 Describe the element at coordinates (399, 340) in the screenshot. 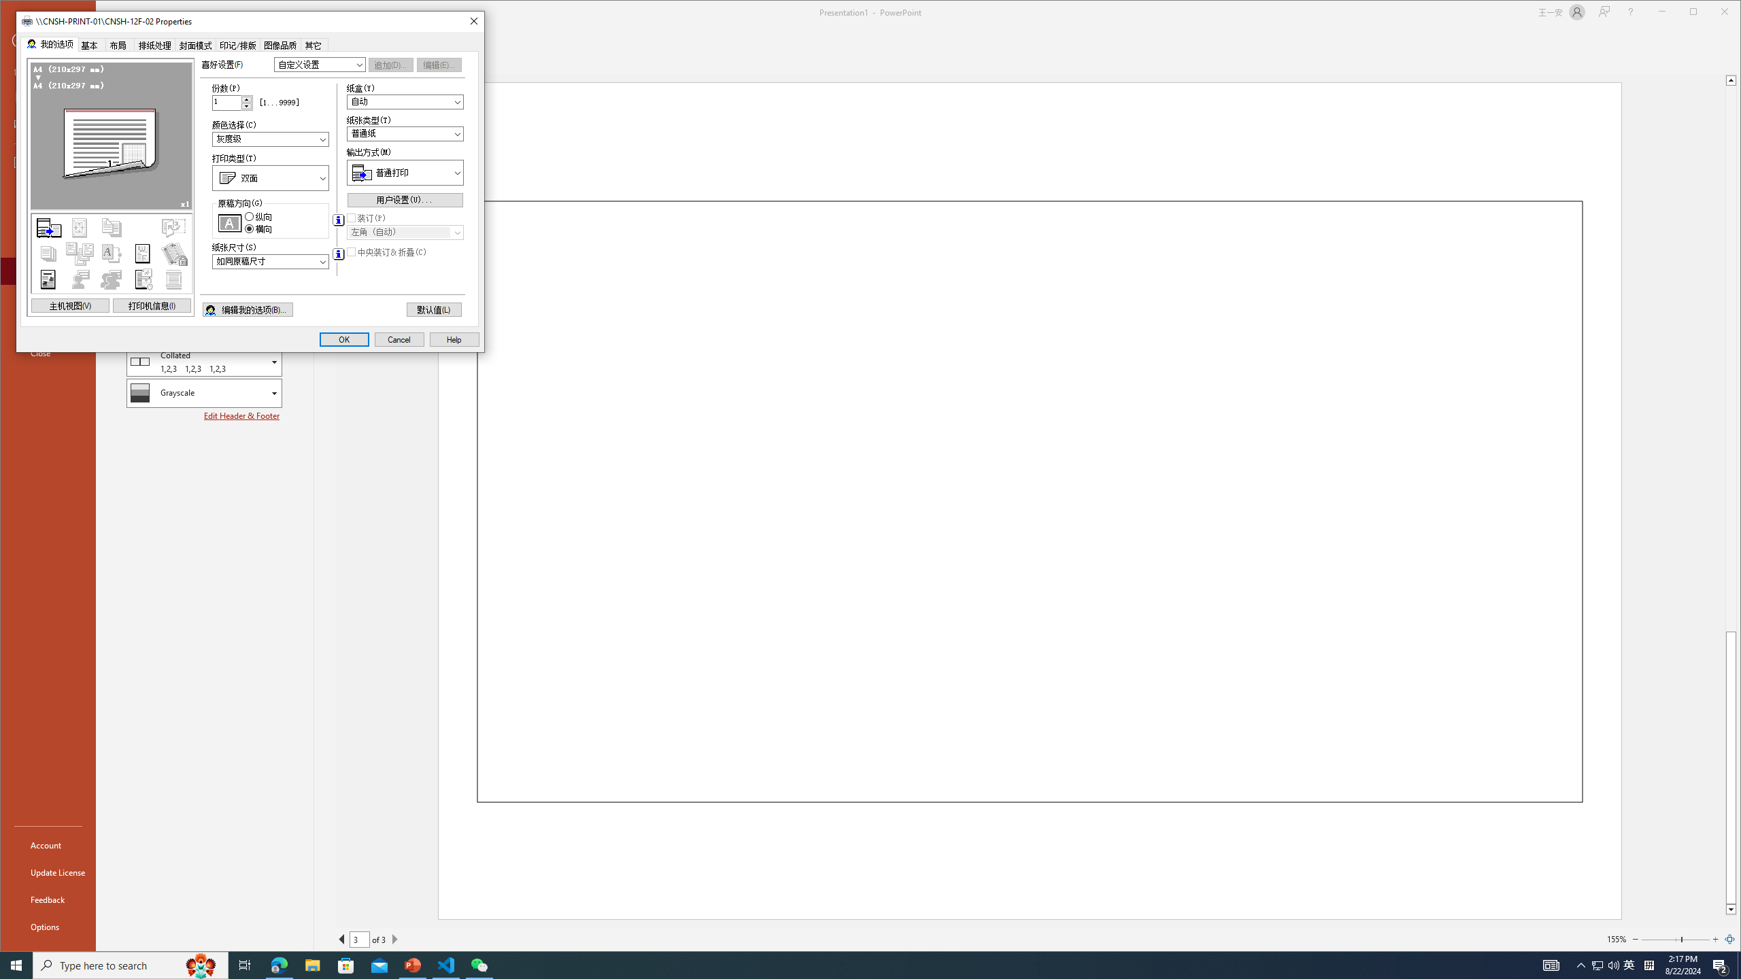

I see `Options` at that location.